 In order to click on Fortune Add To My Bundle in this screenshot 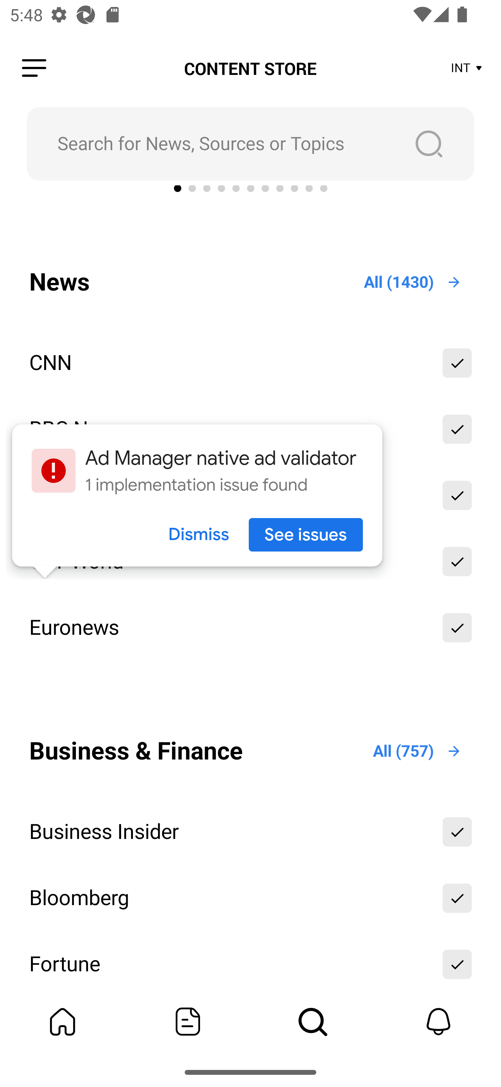, I will do `click(250, 962)`.